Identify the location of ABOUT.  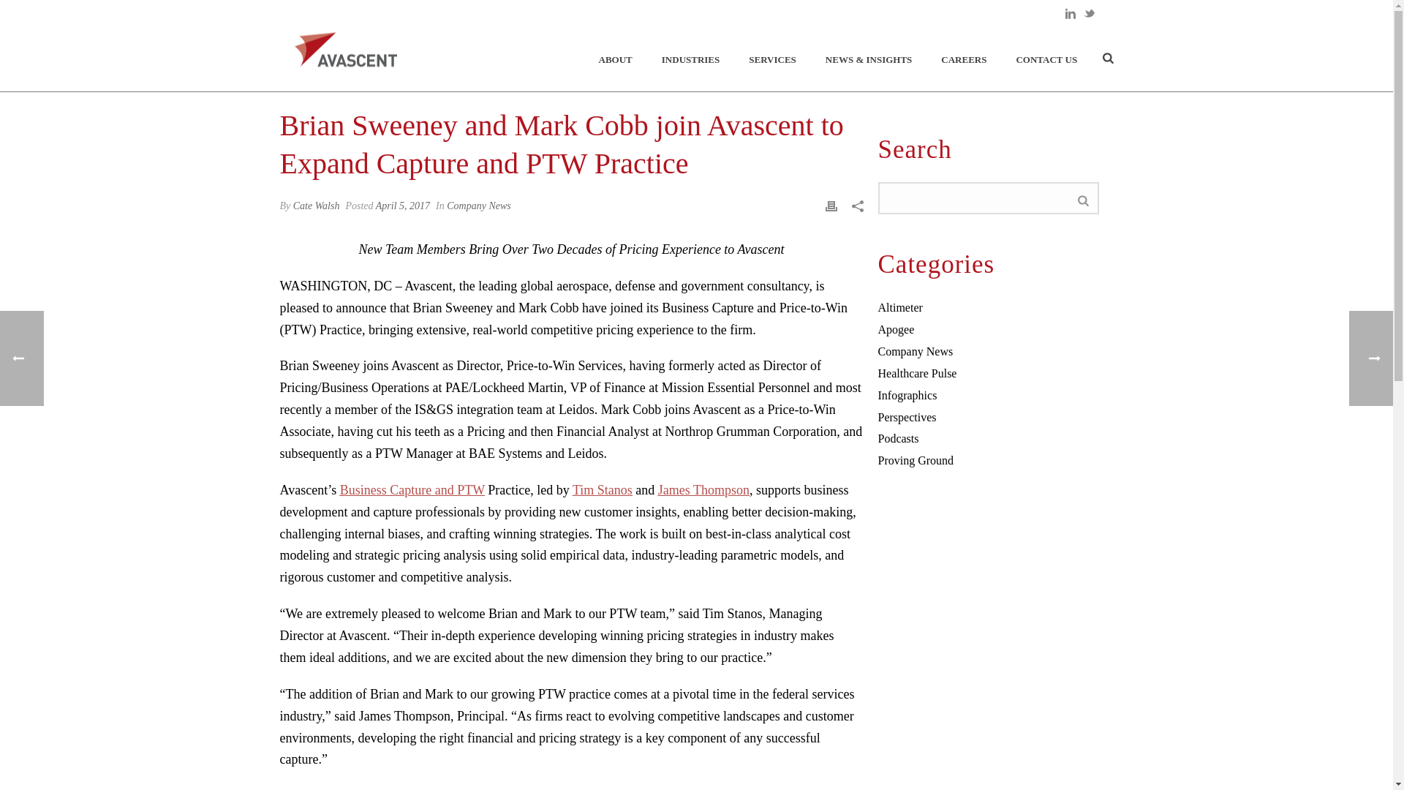
(616, 60).